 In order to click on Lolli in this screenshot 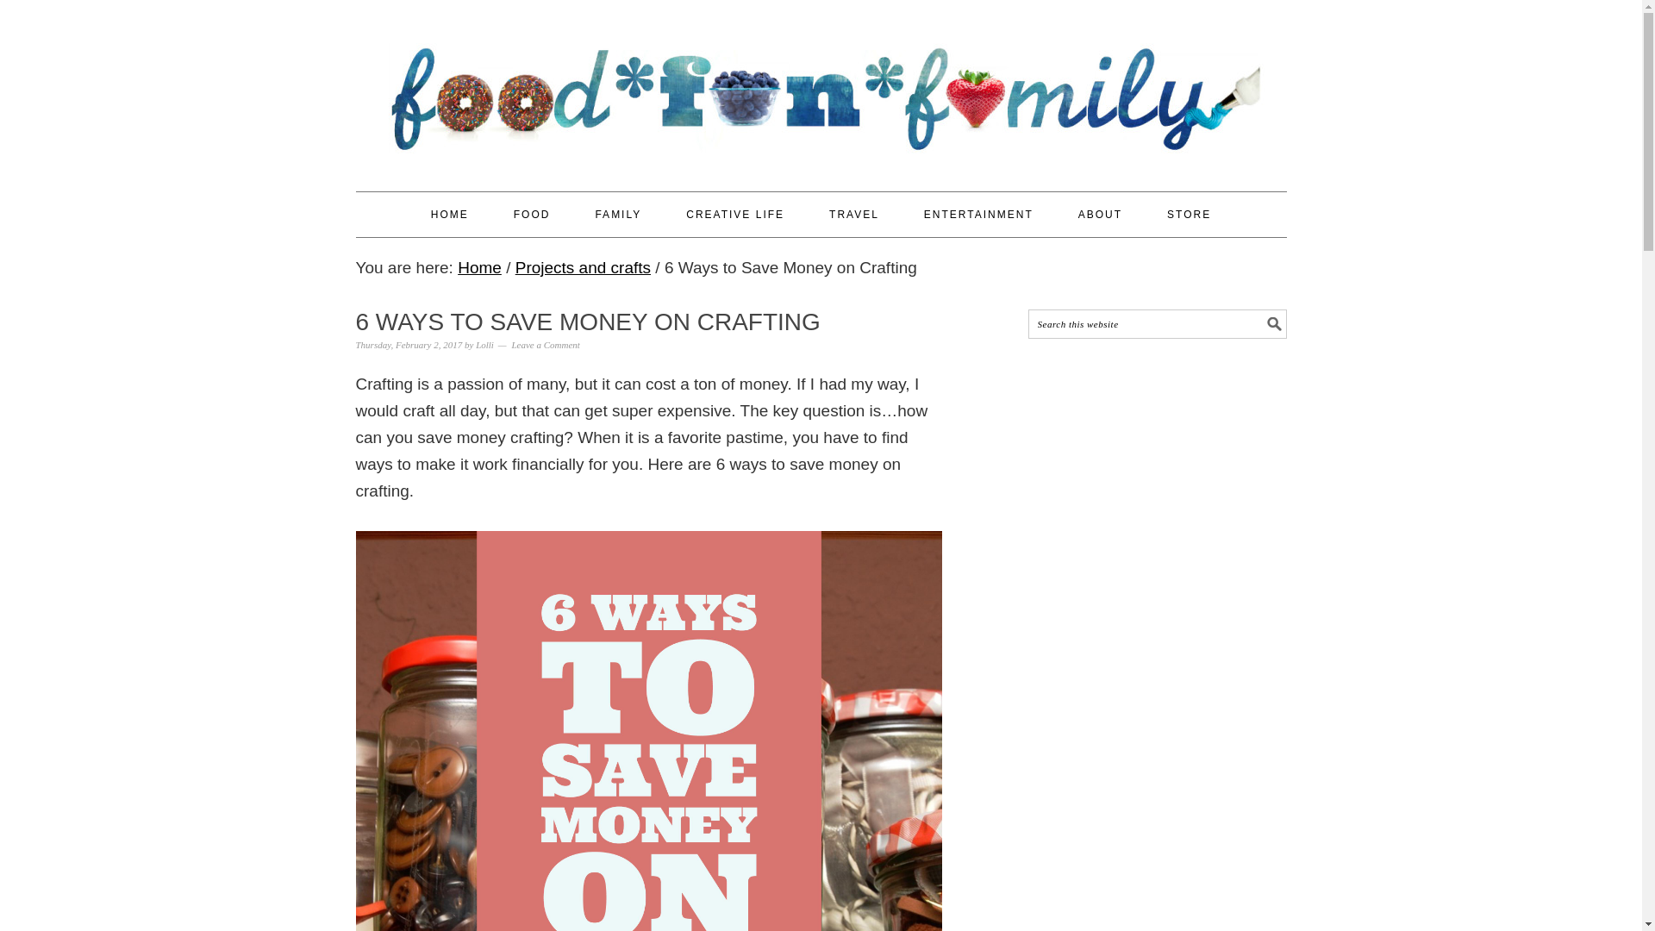, I will do `click(484, 345)`.